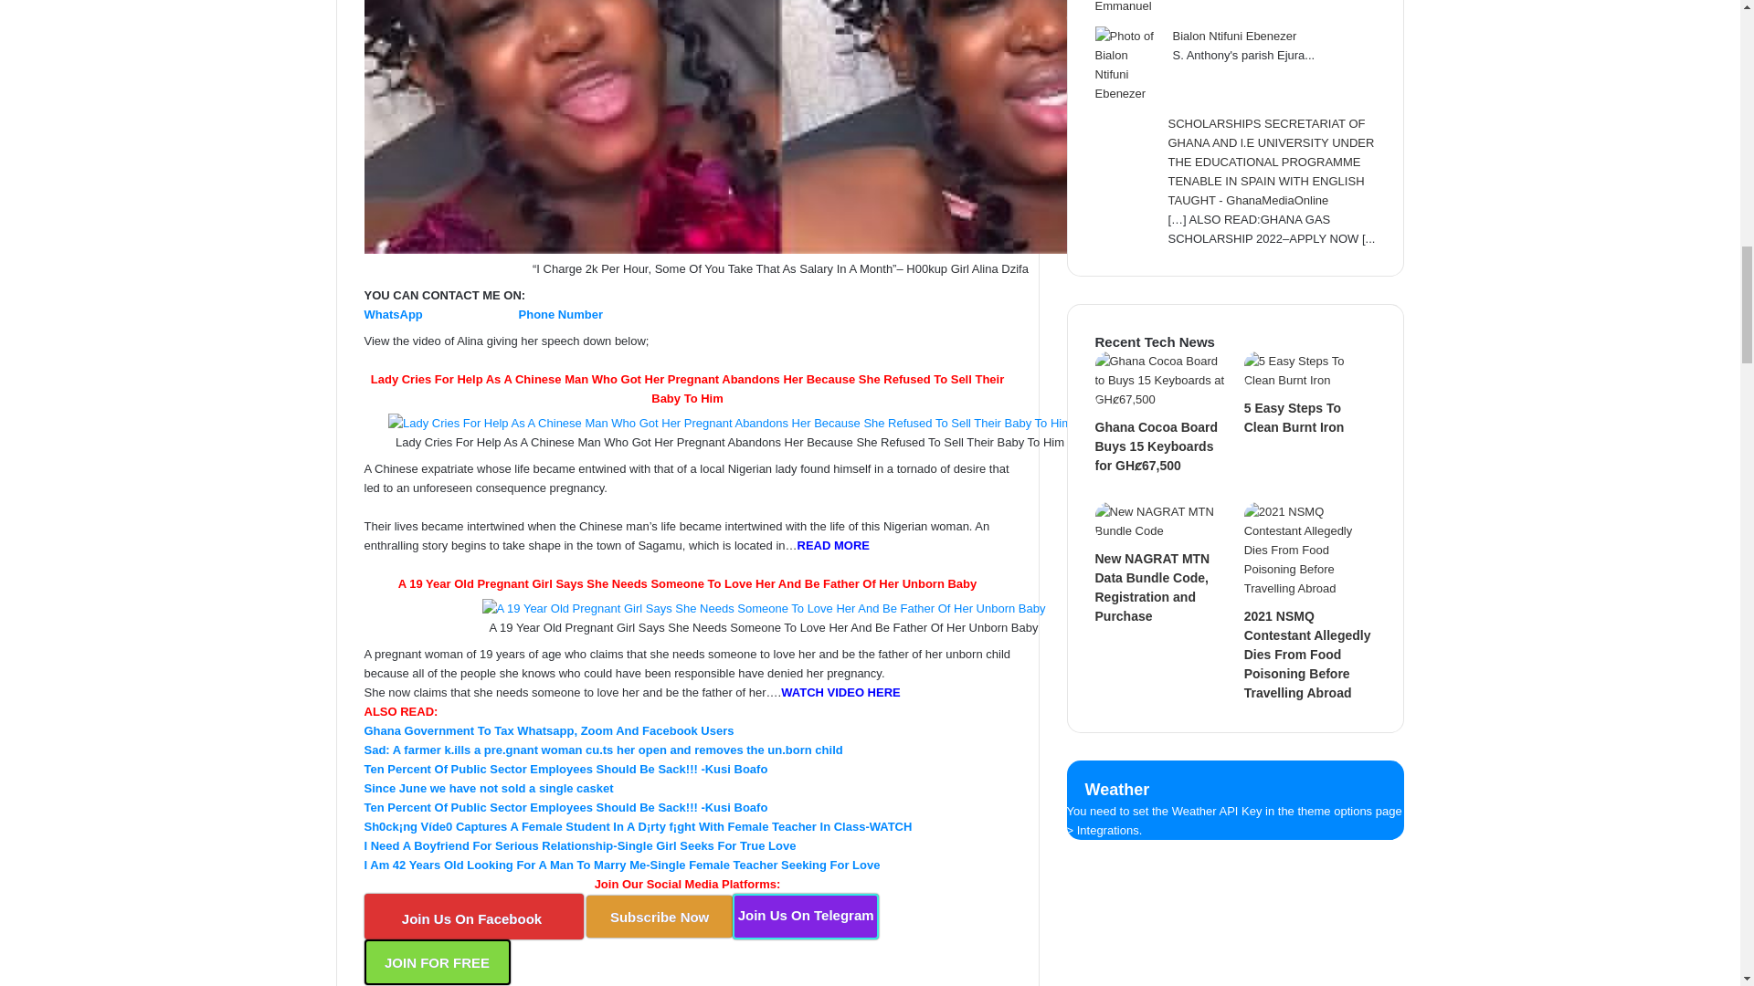  I want to click on Join Us On Facebook, so click(472, 917).